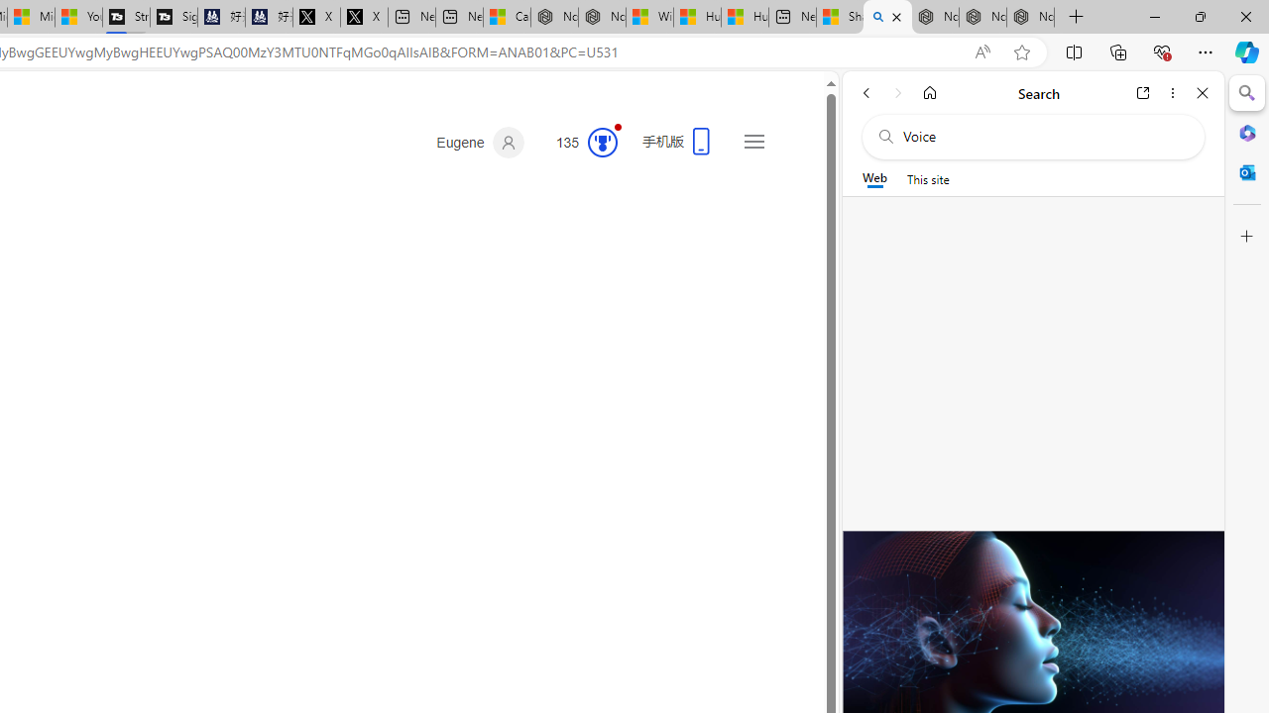  I want to click on Open link in new tab, so click(1143, 93).